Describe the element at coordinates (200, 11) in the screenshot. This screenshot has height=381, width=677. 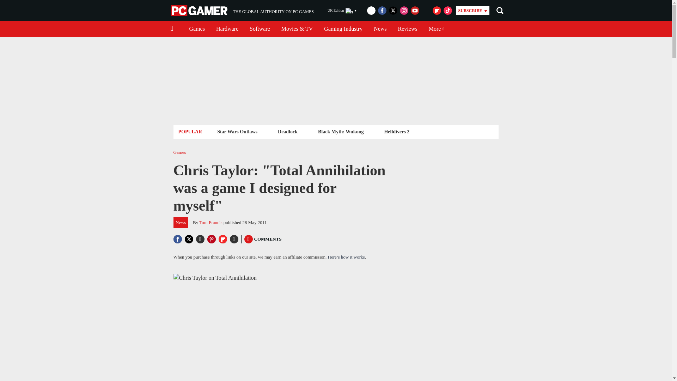
I see `PC Gamer` at that location.